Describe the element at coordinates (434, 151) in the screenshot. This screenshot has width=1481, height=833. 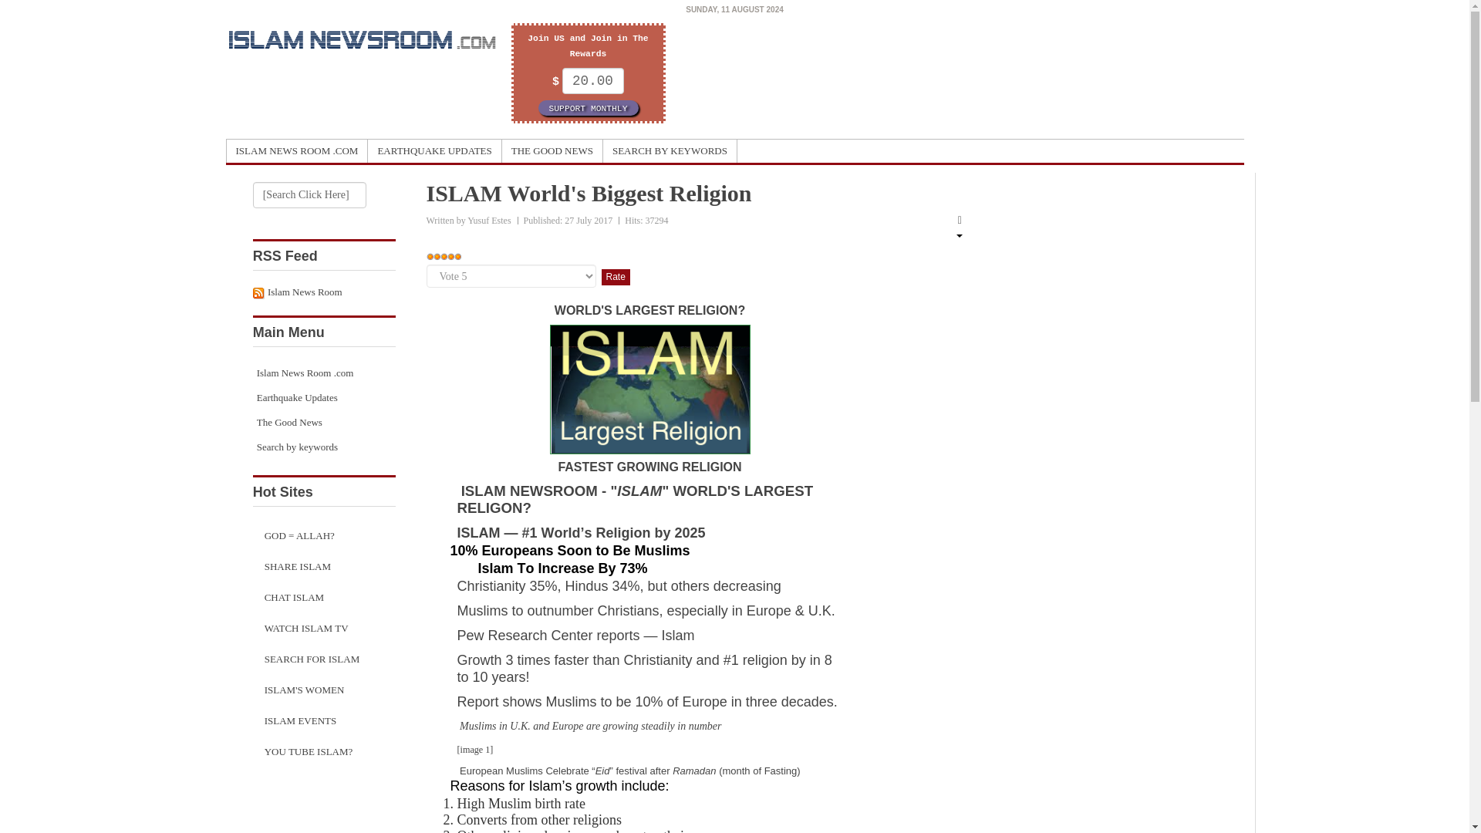
I see `EARTHQUAKE UPDATES` at that location.